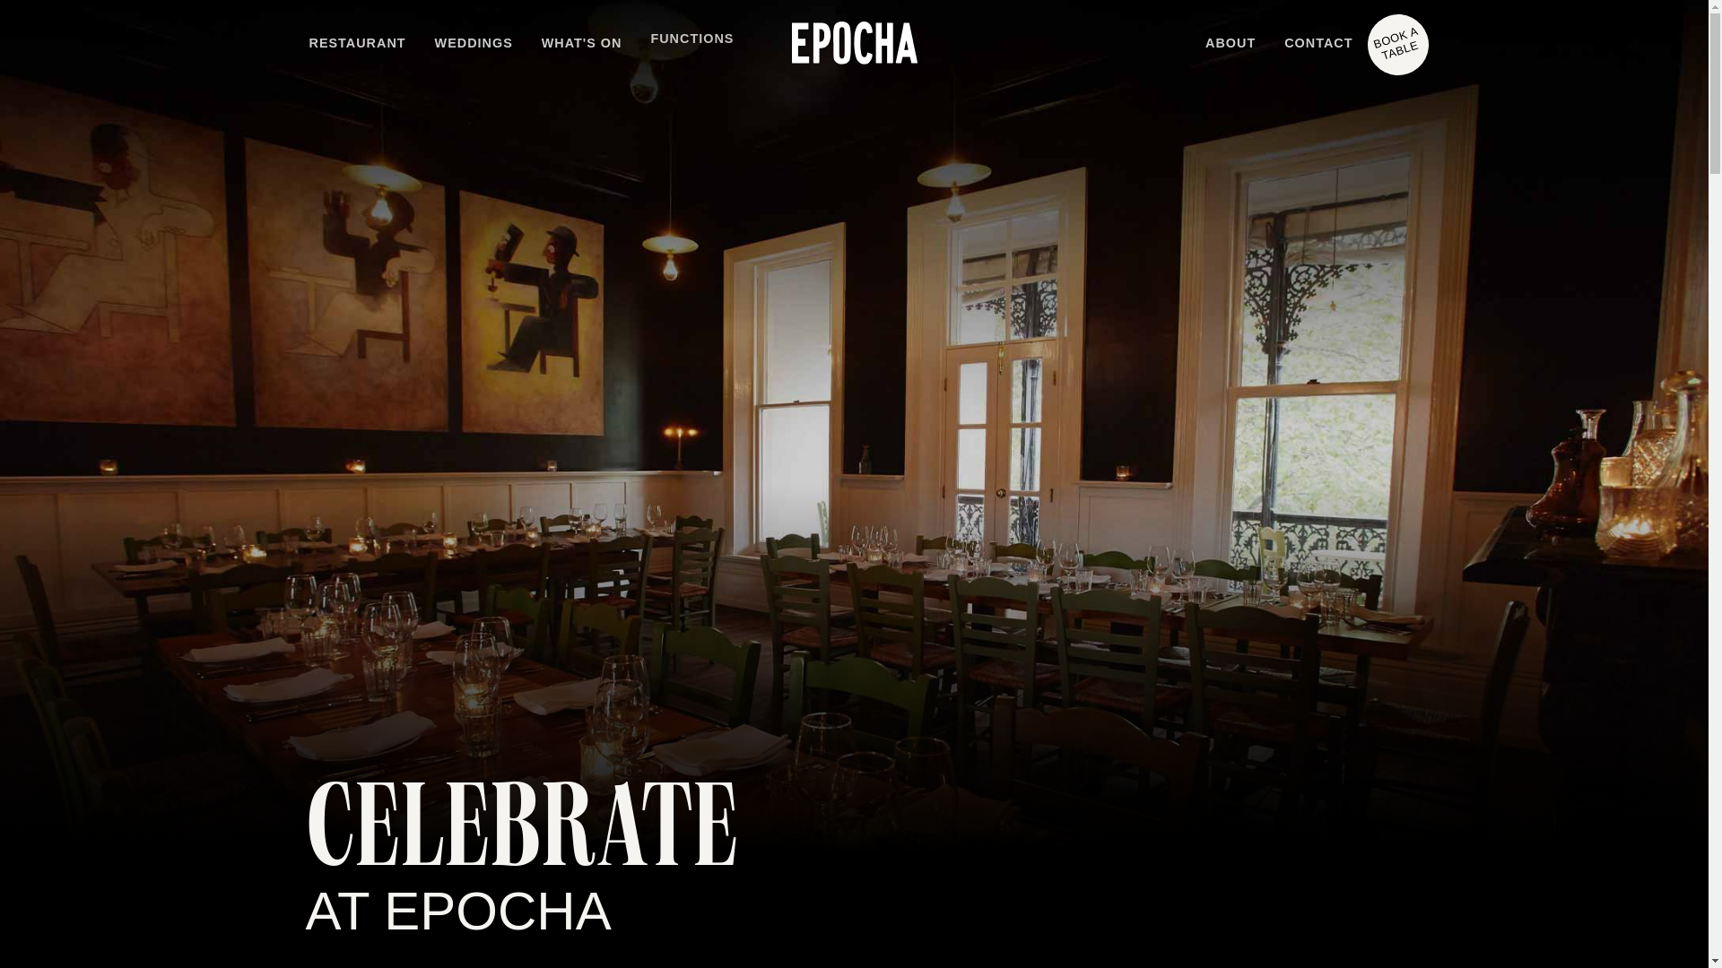  Describe the element at coordinates (582, 45) in the screenshot. I see `WHAT'S ON` at that location.